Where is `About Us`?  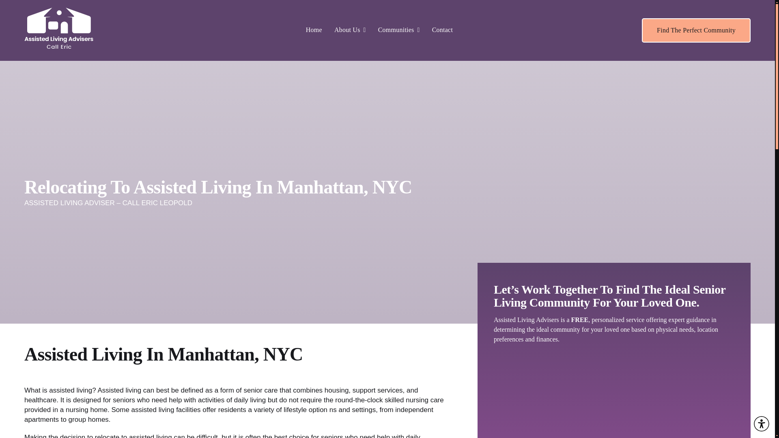
About Us is located at coordinates (350, 30).